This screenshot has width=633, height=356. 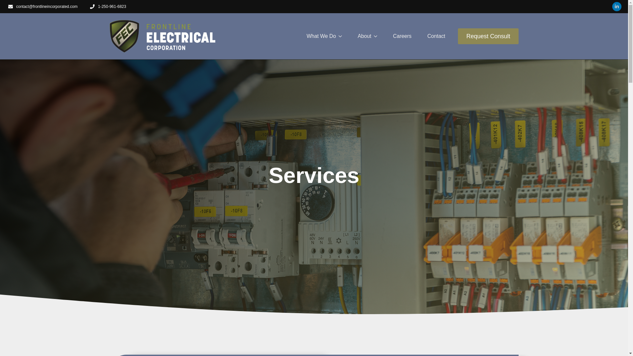 What do you see at coordinates (107, 7) in the screenshot?
I see `1-250-961-6823` at bounding box center [107, 7].